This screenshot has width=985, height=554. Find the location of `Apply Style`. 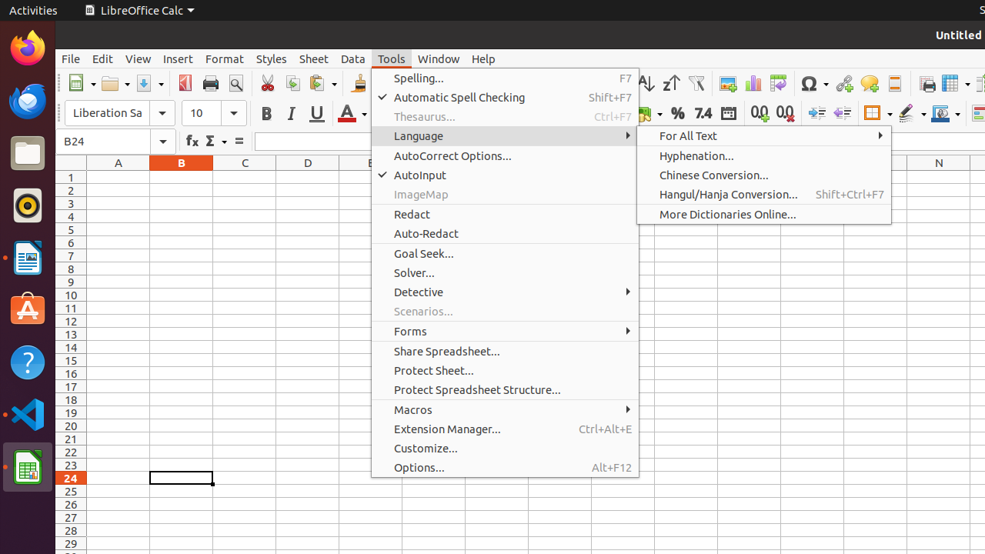

Apply Style is located at coordinates (56, 99).